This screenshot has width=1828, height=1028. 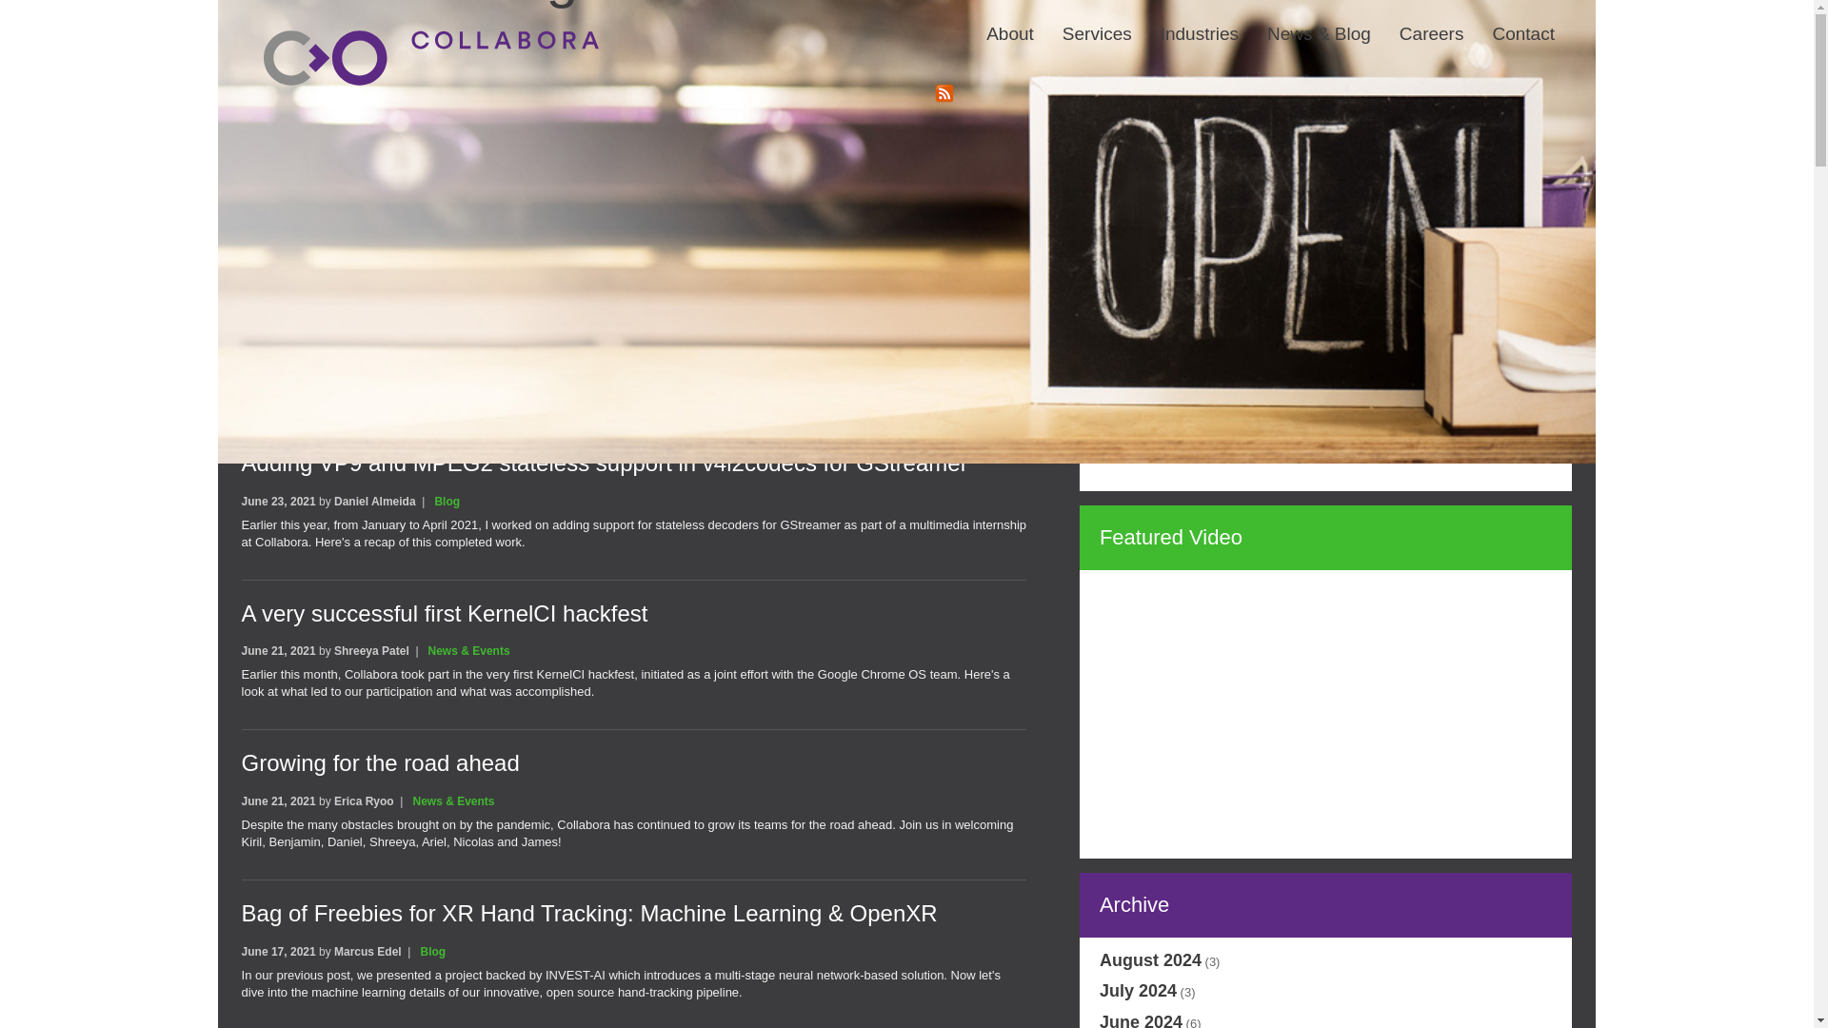 I want to click on Navigate to the Services page, so click(x=1083, y=22).